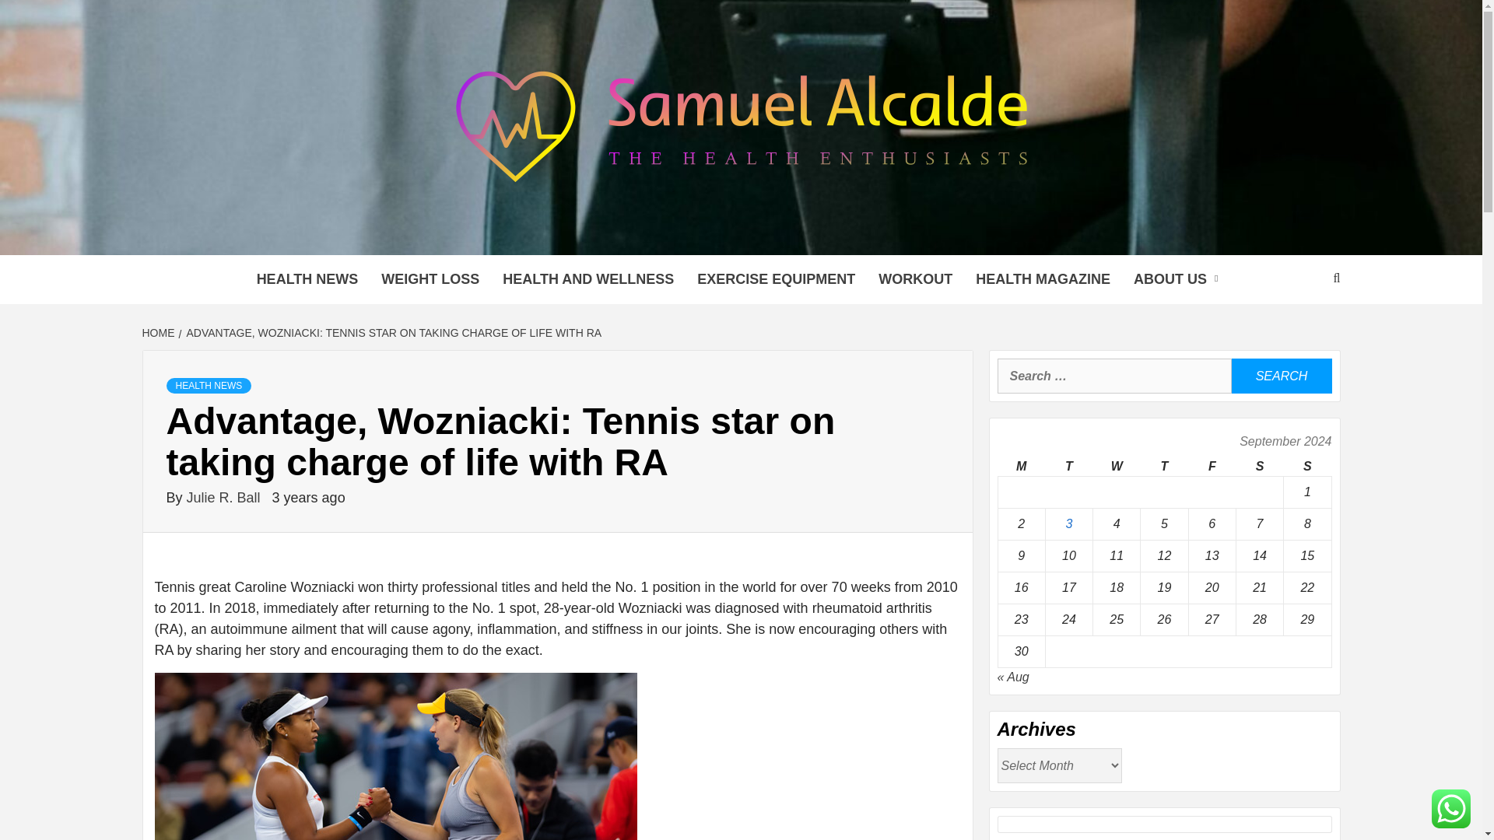 Image resolution: width=1494 pixels, height=840 pixels. What do you see at coordinates (1021, 467) in the screenshot?
I see `Monday` at bounding box center [1021, 467].